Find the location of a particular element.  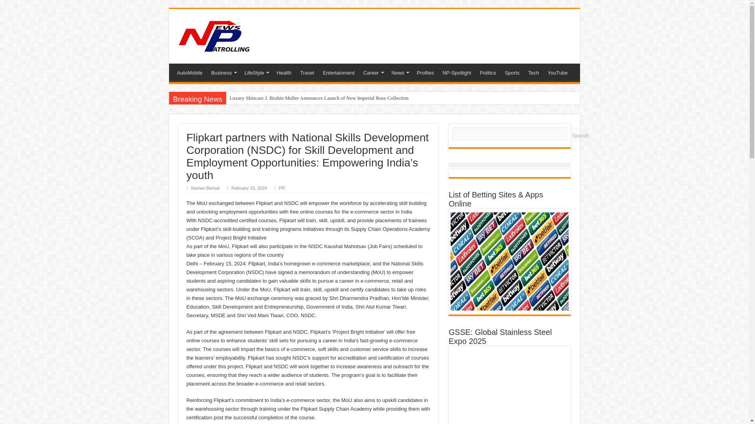

Travel is located at coordinates (307, 72).